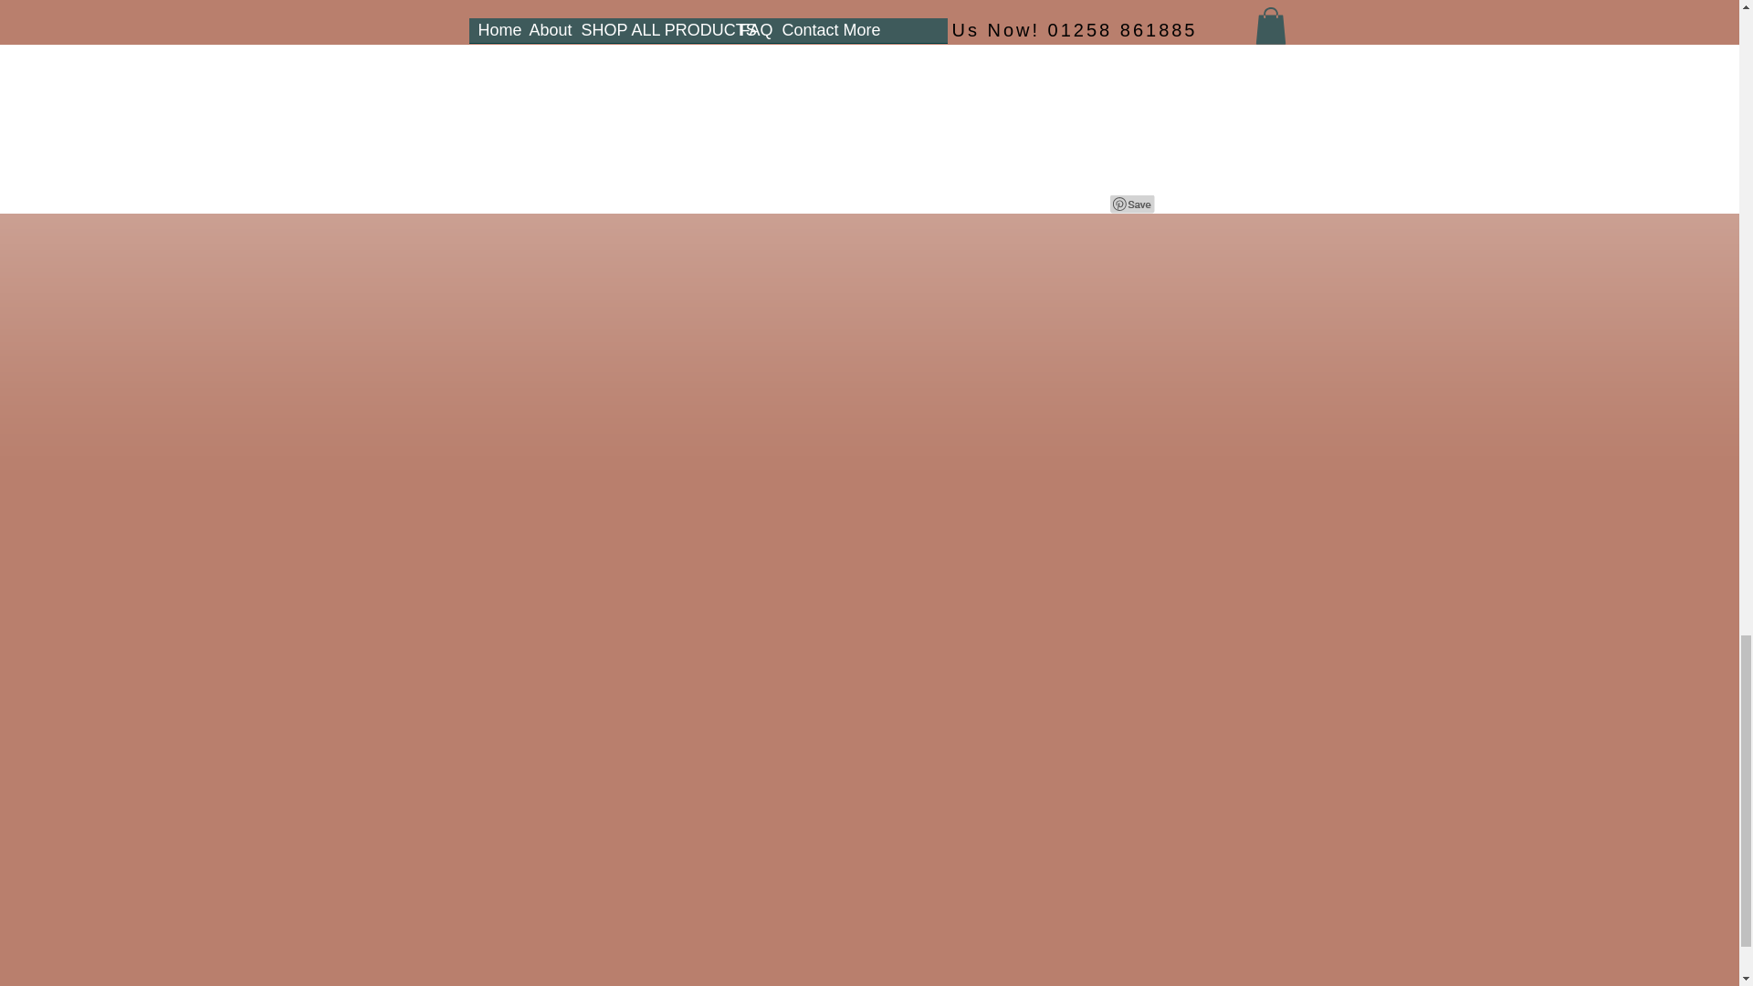 The width and height of the screenshot is (1753, 986). Describe the element at coordinates (1132, 205) in the screenshot. I see `Pin to Pinterest` at that location.